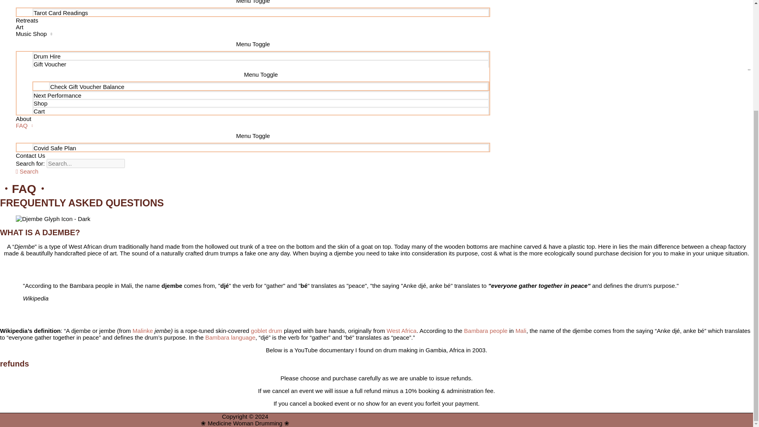  I want to click on FAQ, so click(253, 125).